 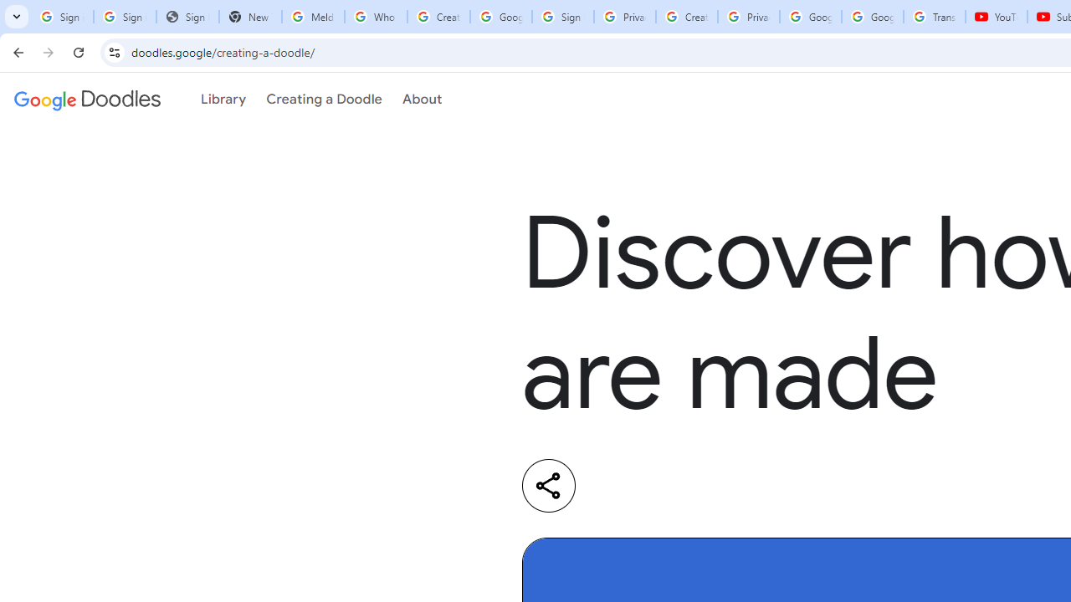 What do you see at coordinates (87, 99) in the screenshot?
I see `Google doodles` at bounding box center [87, 99].